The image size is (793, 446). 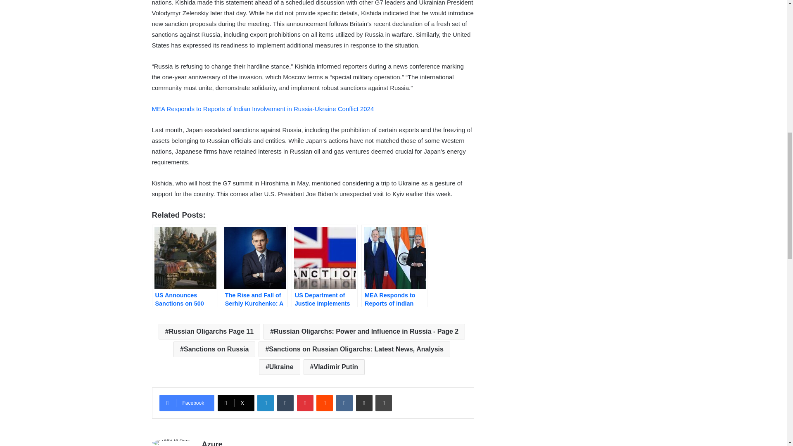 I want to click on X, so click(x=236, y=403).